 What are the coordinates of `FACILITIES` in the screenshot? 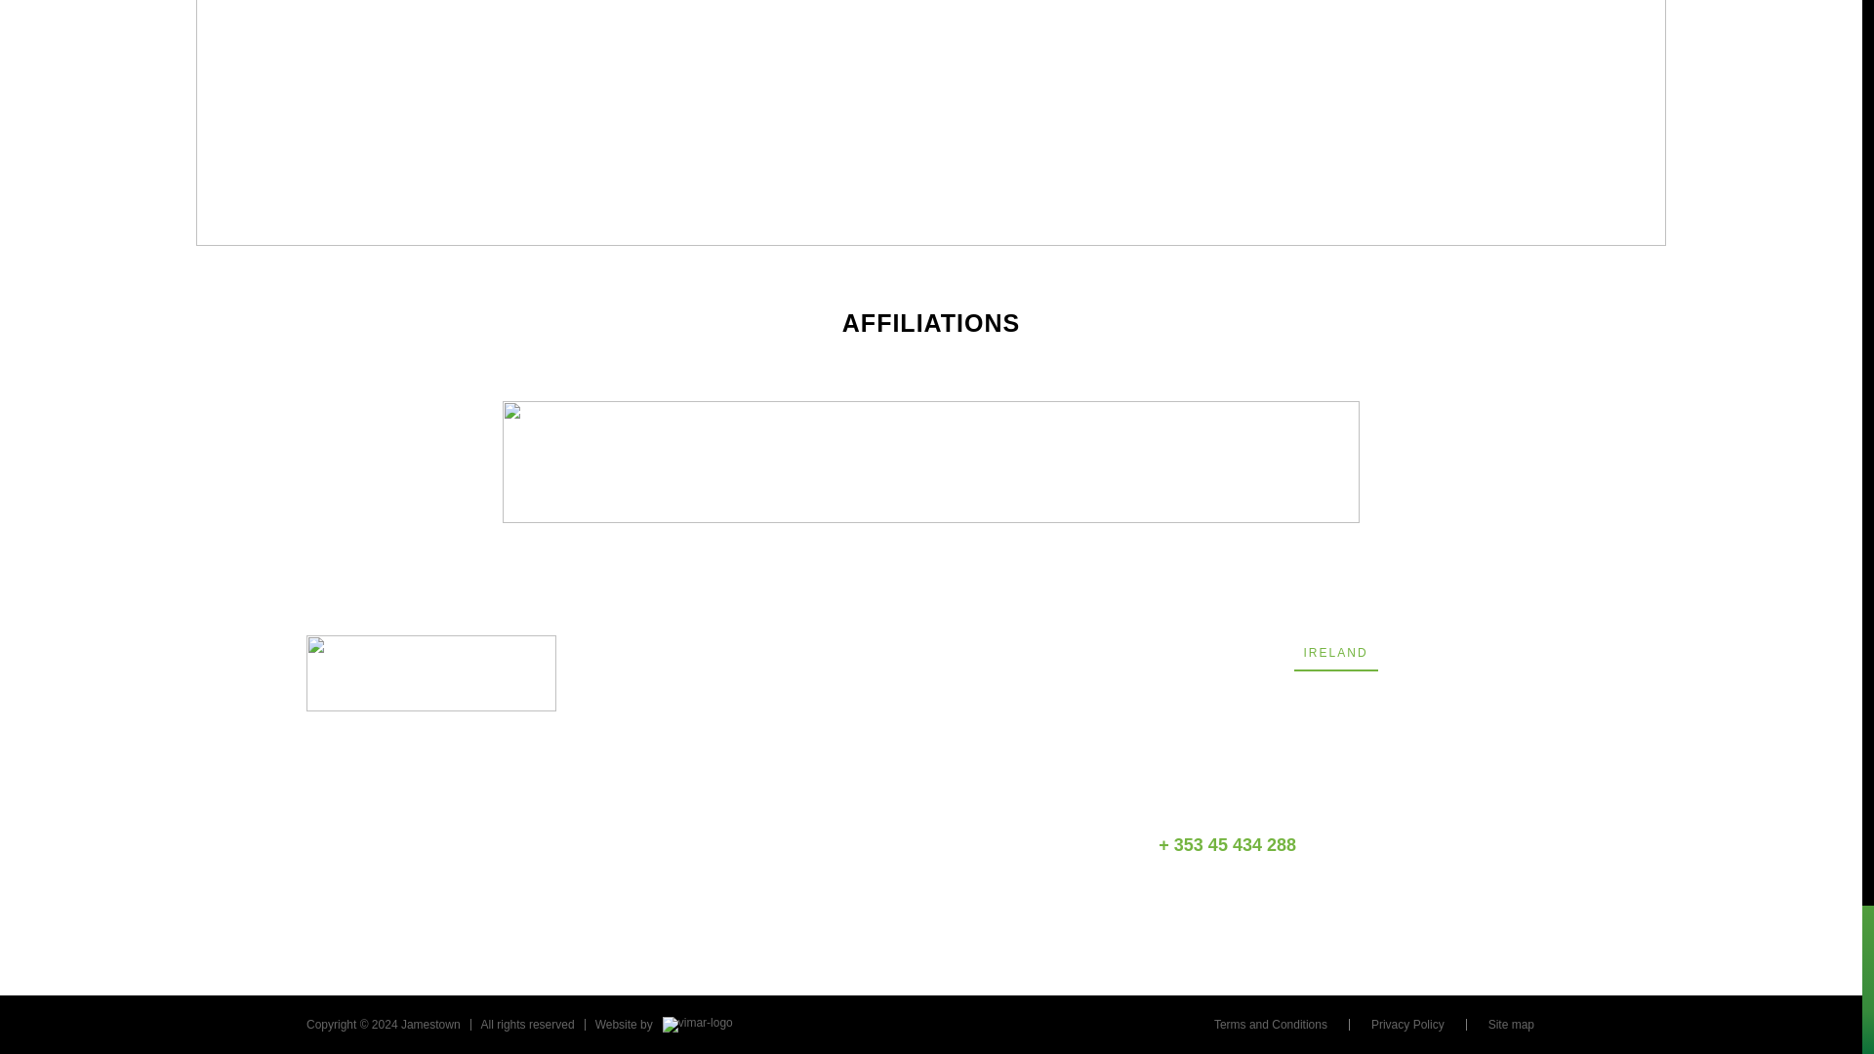 It's located at (705, 777).